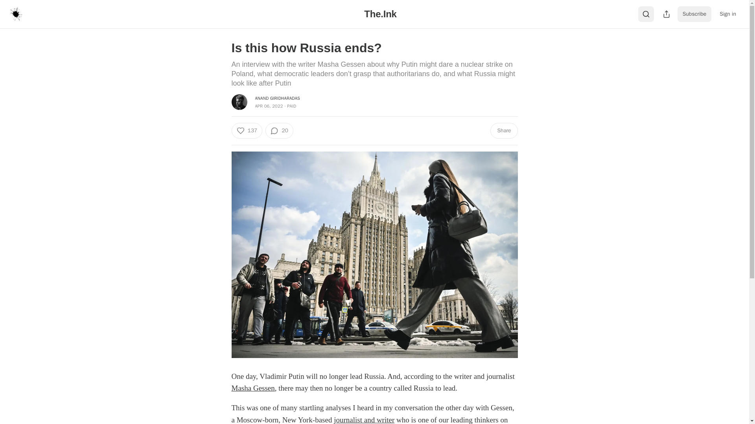 The height and width of the screenshot is (424, 755). What do you see at coordinates (246, 131) in the screenshot?
I see `137` at bounding box center [246, 131].